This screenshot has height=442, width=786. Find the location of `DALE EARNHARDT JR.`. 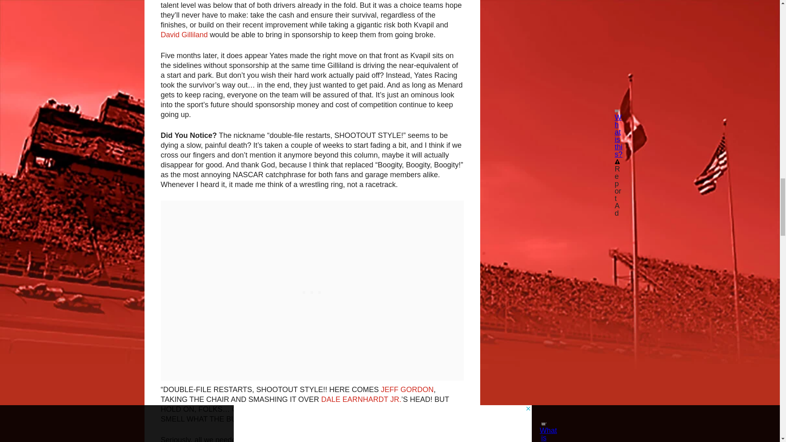

DALE EARNHARDT JR. is located at coordinates (361, 399).